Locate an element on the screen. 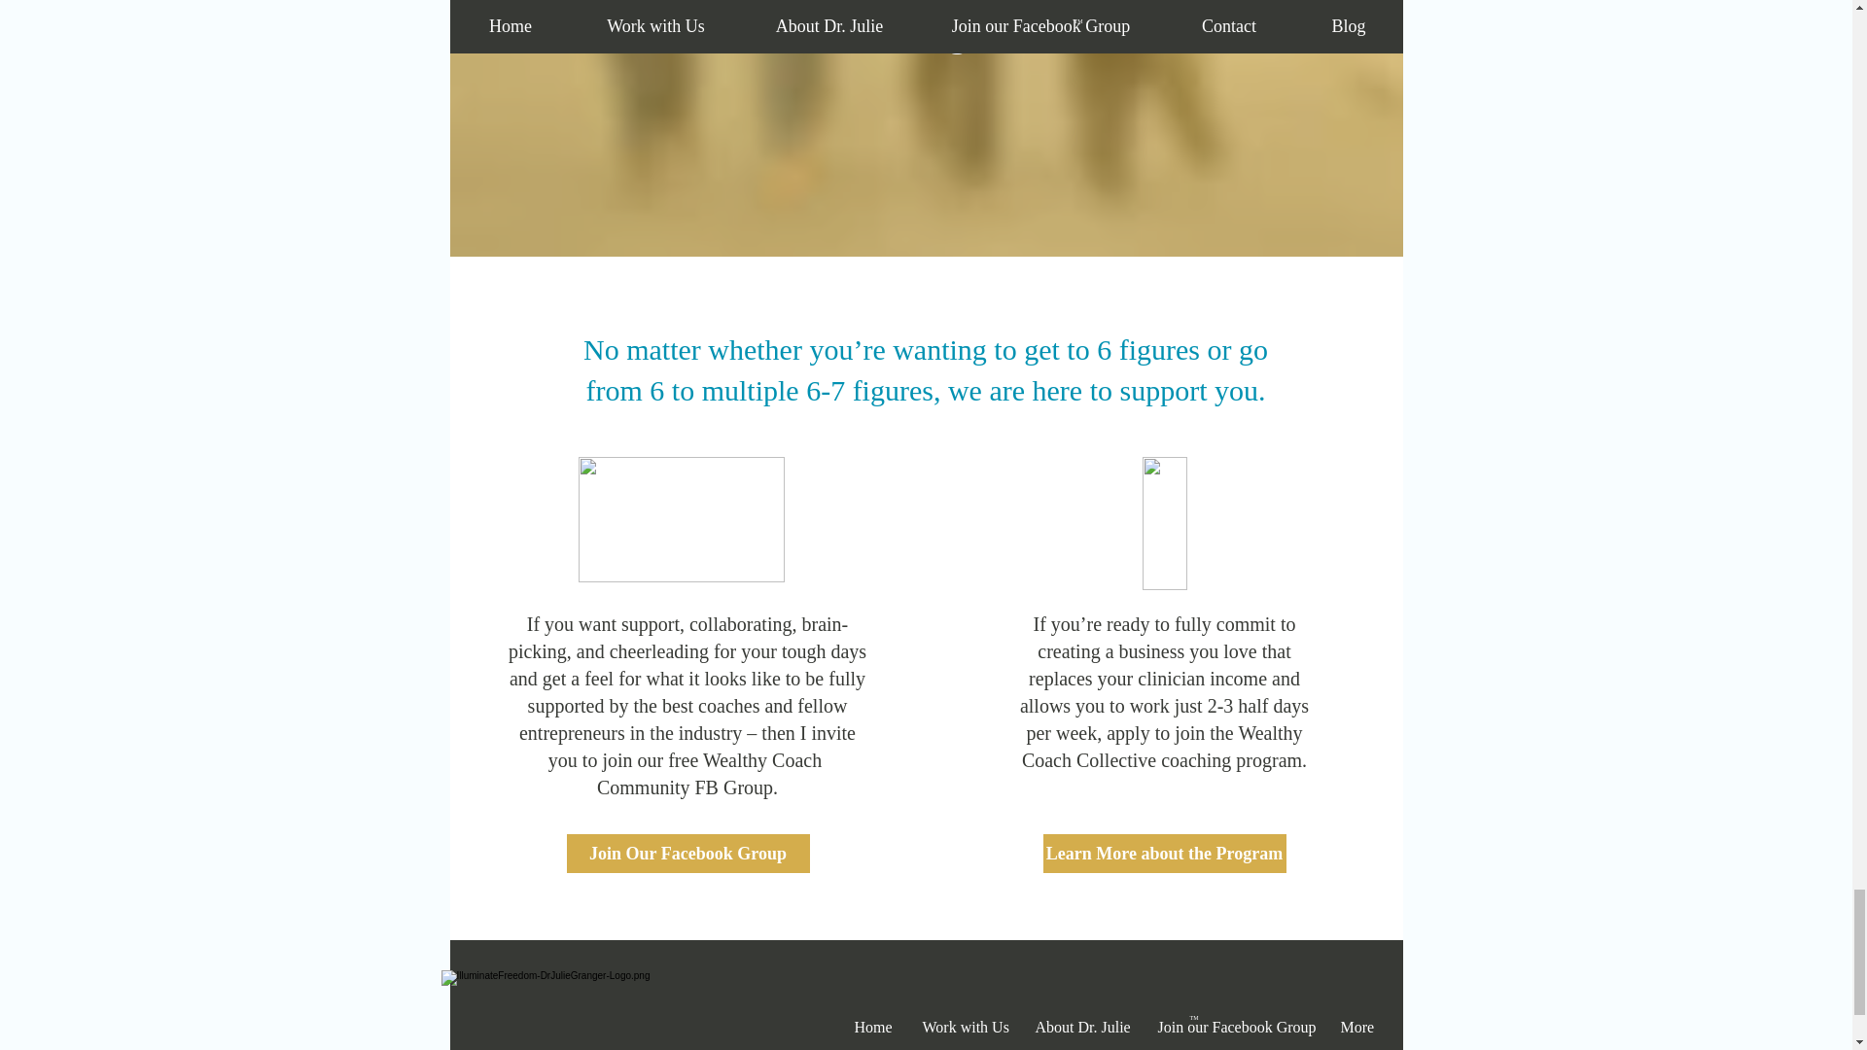 This screenshot has width=1867, height=1050. Home is located at coordinates (871, 1027).